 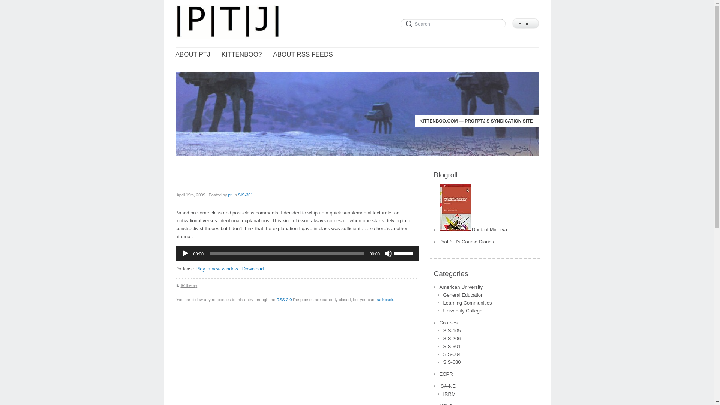 What do you see at coordinates (253, 268) in the screenshot?
I see `Download` at bounding box center [253, 268].